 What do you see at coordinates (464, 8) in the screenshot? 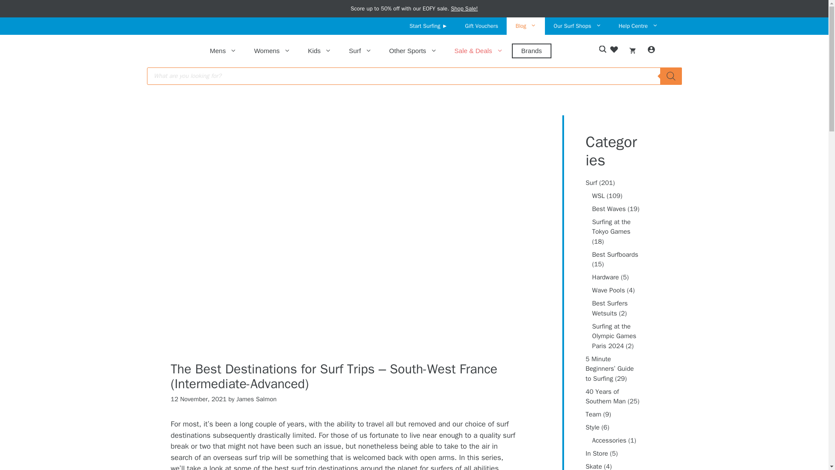
I see `Shop Sale!` at bounding box center [464, 8].